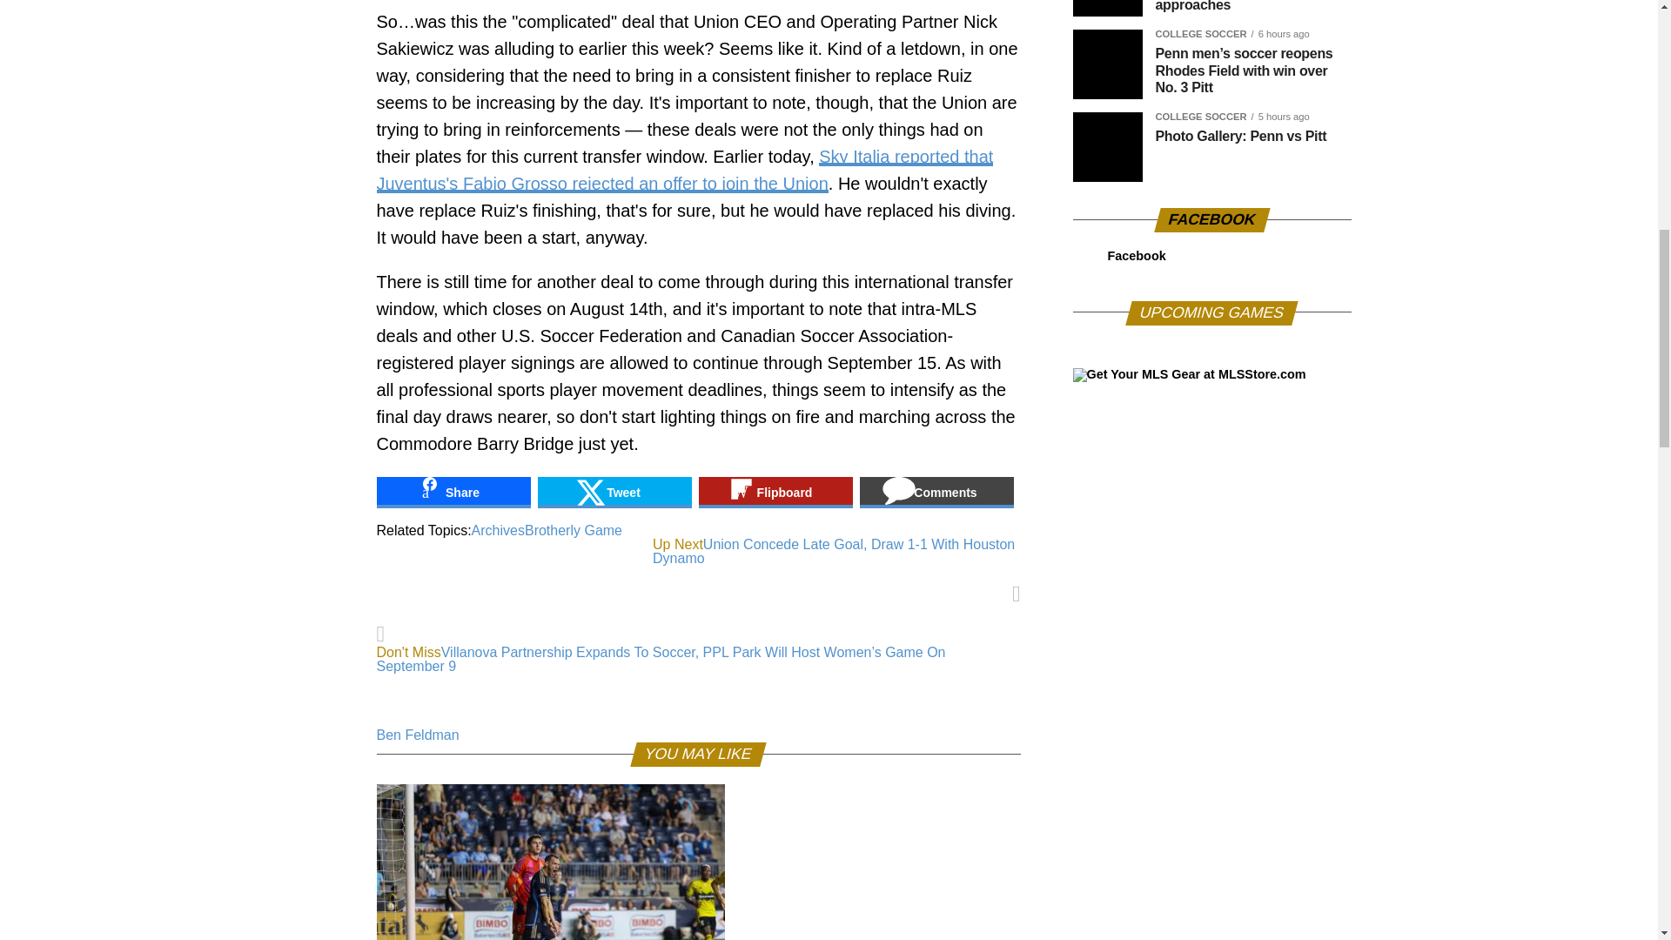 The image size is (1671, 940). Describe the element at coordinates (614, 493) in the screenshot. I see `Share on Tweet` at that location.